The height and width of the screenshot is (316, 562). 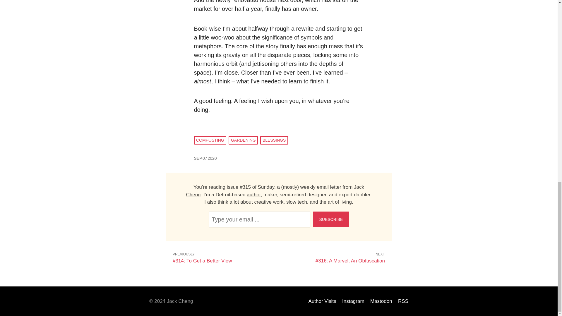 What do you see at coordinates (266, 187) in the screenshot?
I see `Sunday` at bounding box center [266, 187].